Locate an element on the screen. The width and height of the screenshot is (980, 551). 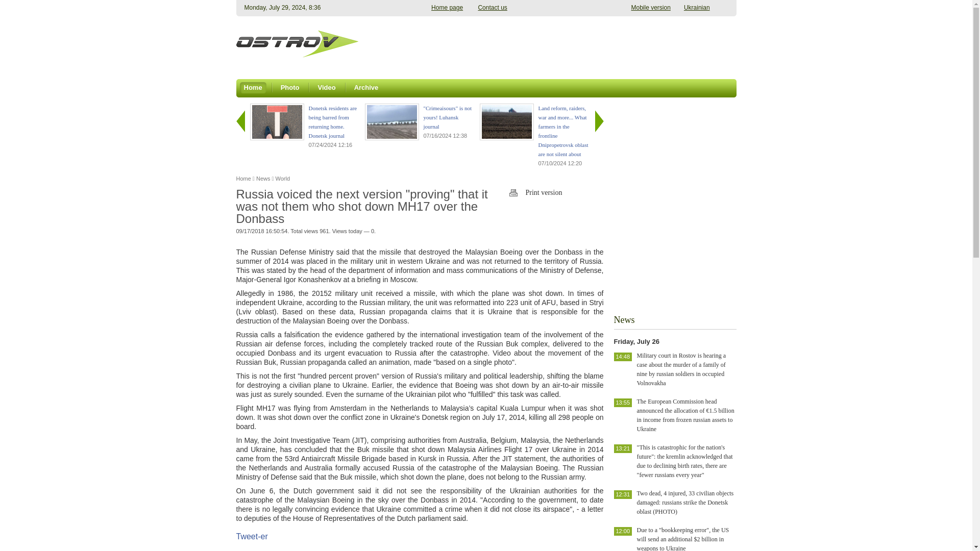
Contact us is located at coordinates (492, 7).